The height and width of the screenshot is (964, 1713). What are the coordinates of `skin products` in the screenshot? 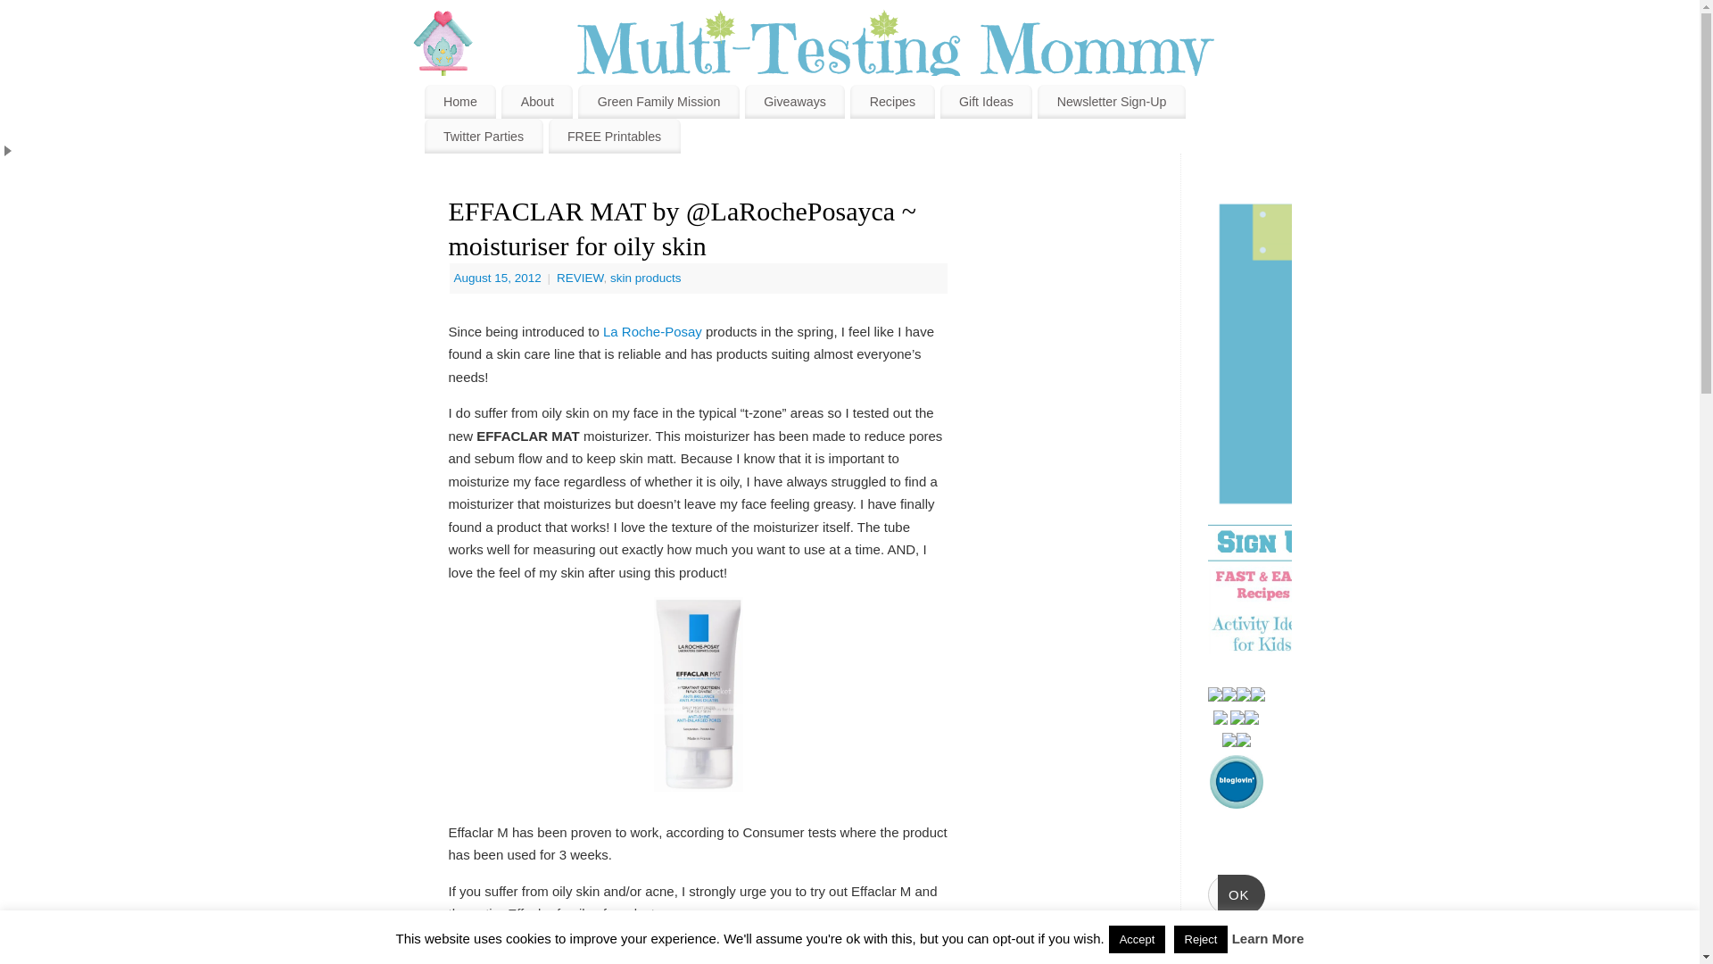 It's located at (646, 277).